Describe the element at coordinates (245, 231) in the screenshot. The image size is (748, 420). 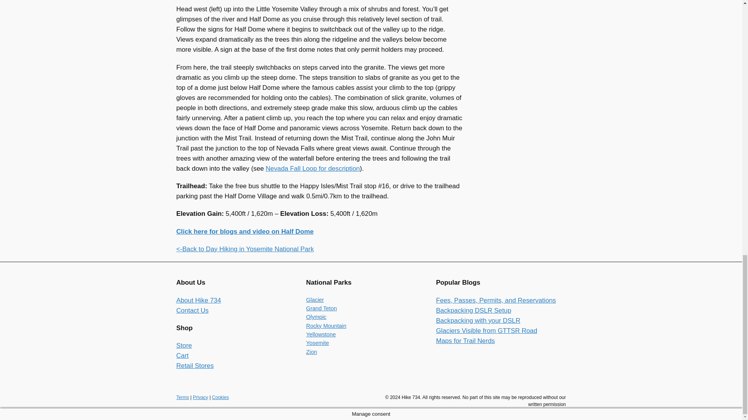
I see `Click here for blogs and video on Half Dome` at that location.